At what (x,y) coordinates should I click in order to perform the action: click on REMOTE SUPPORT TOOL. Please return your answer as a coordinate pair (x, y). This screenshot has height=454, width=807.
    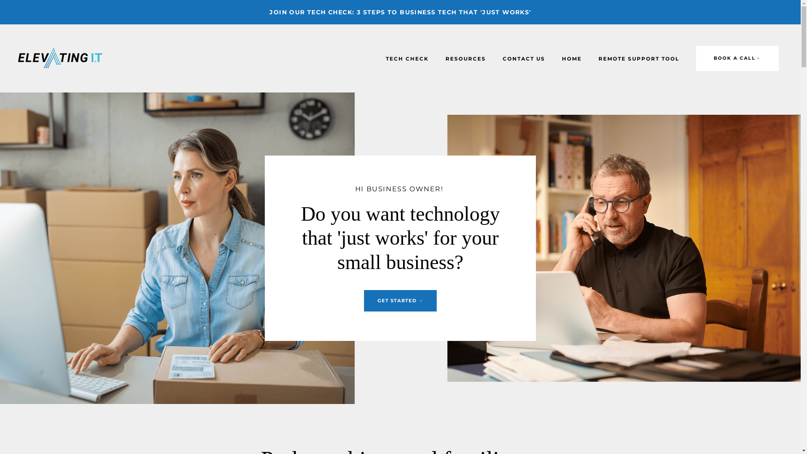
    Looking at the image, I should click on (639, 59).